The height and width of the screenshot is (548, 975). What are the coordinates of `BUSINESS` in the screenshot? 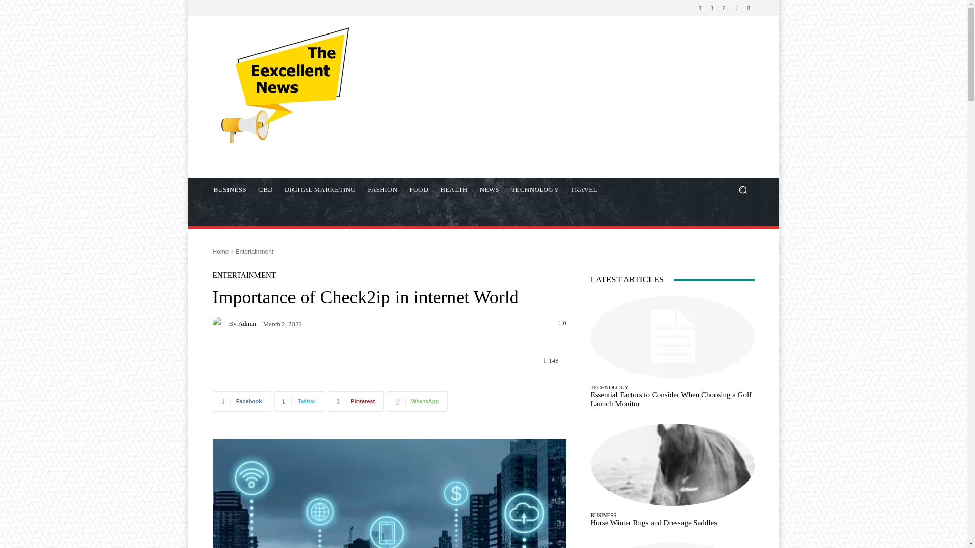 It's located at (230, 190).